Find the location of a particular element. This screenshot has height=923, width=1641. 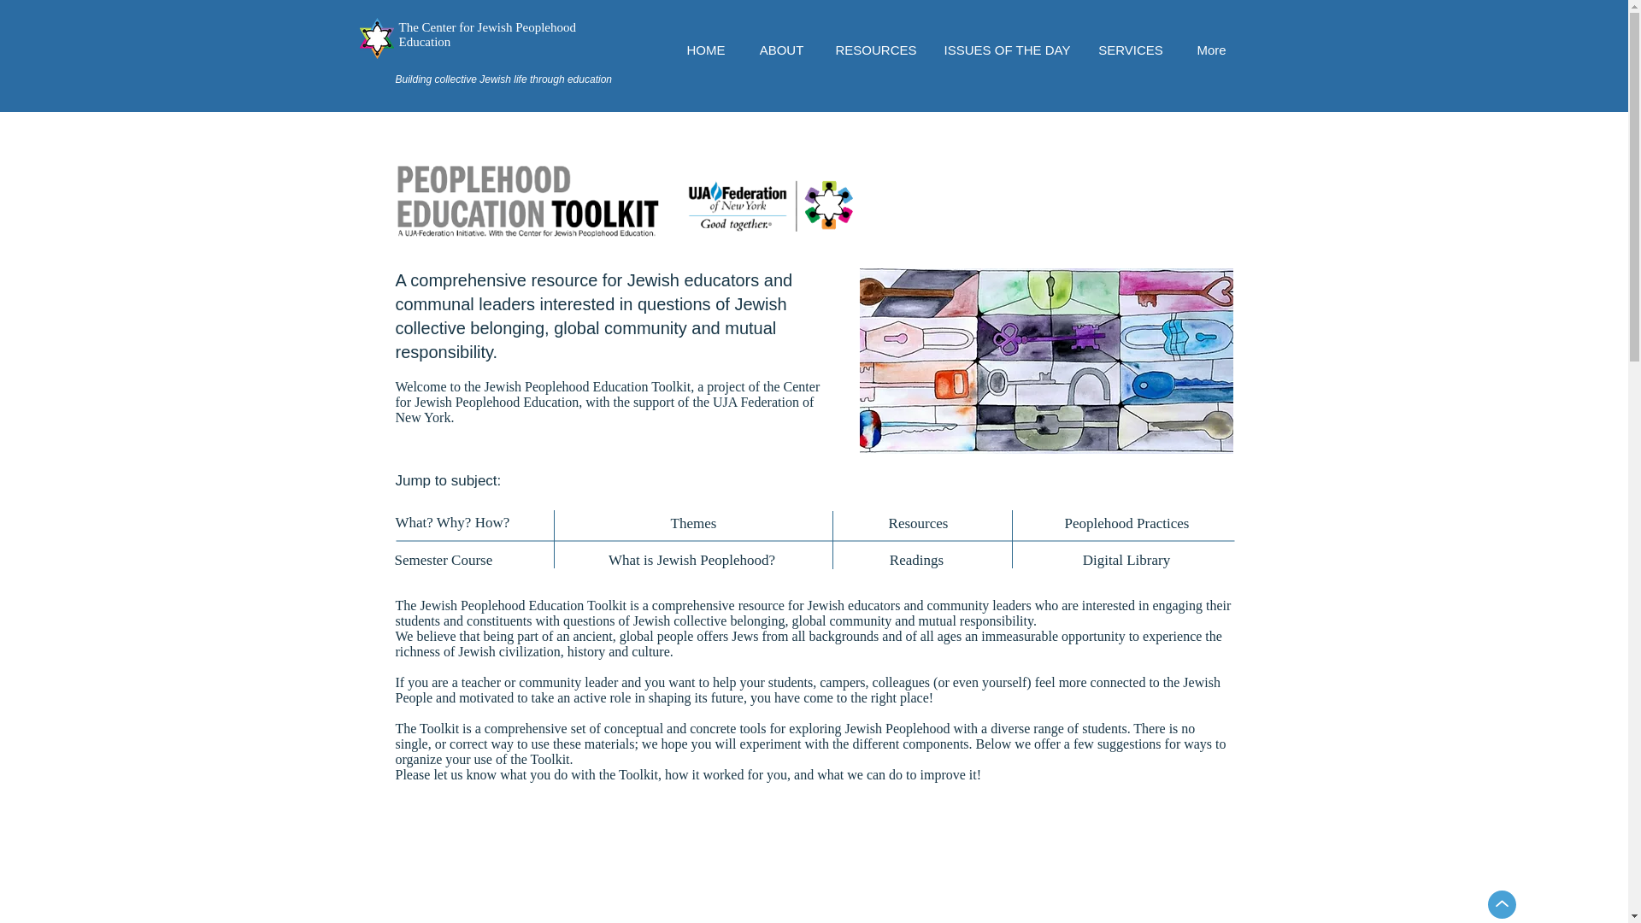

The Center for Jewish Peoplehood Education is located at coordinates (487, 34).